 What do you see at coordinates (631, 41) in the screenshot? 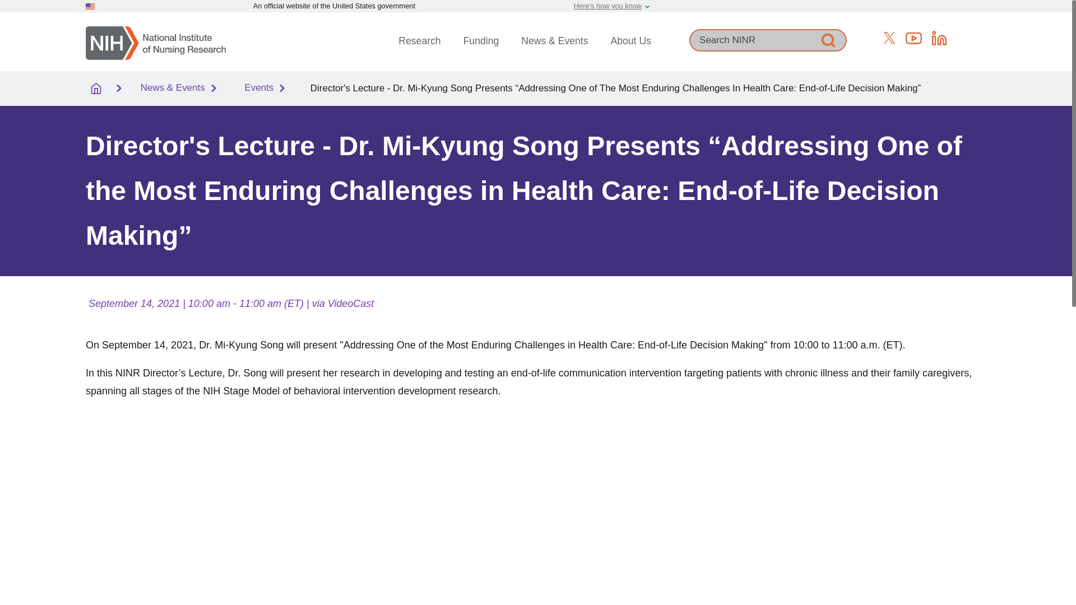
I see `About Us` at bounding box center [631, 41].